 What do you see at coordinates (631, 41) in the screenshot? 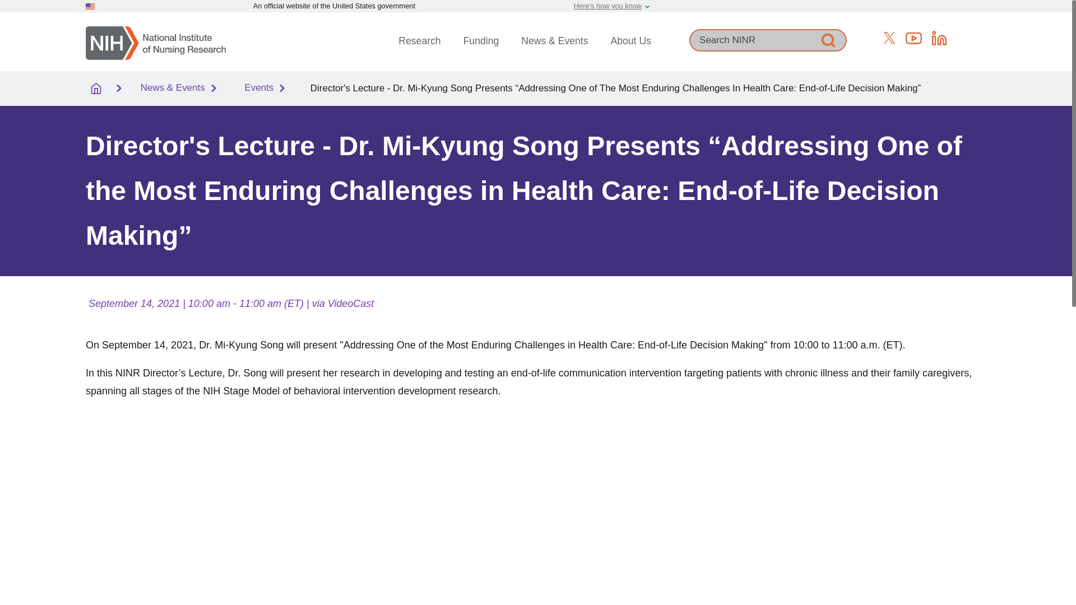
I see `About Us` at bounding box center [631, 41].